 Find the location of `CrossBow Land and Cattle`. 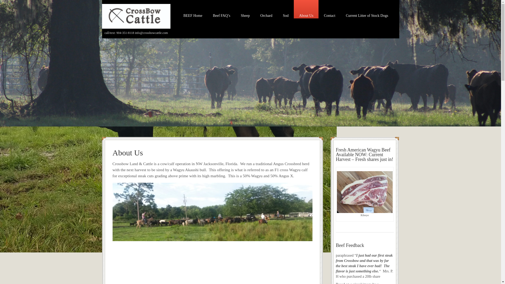

CrossBow Land and Cattle is located at coordinates (136, 16).